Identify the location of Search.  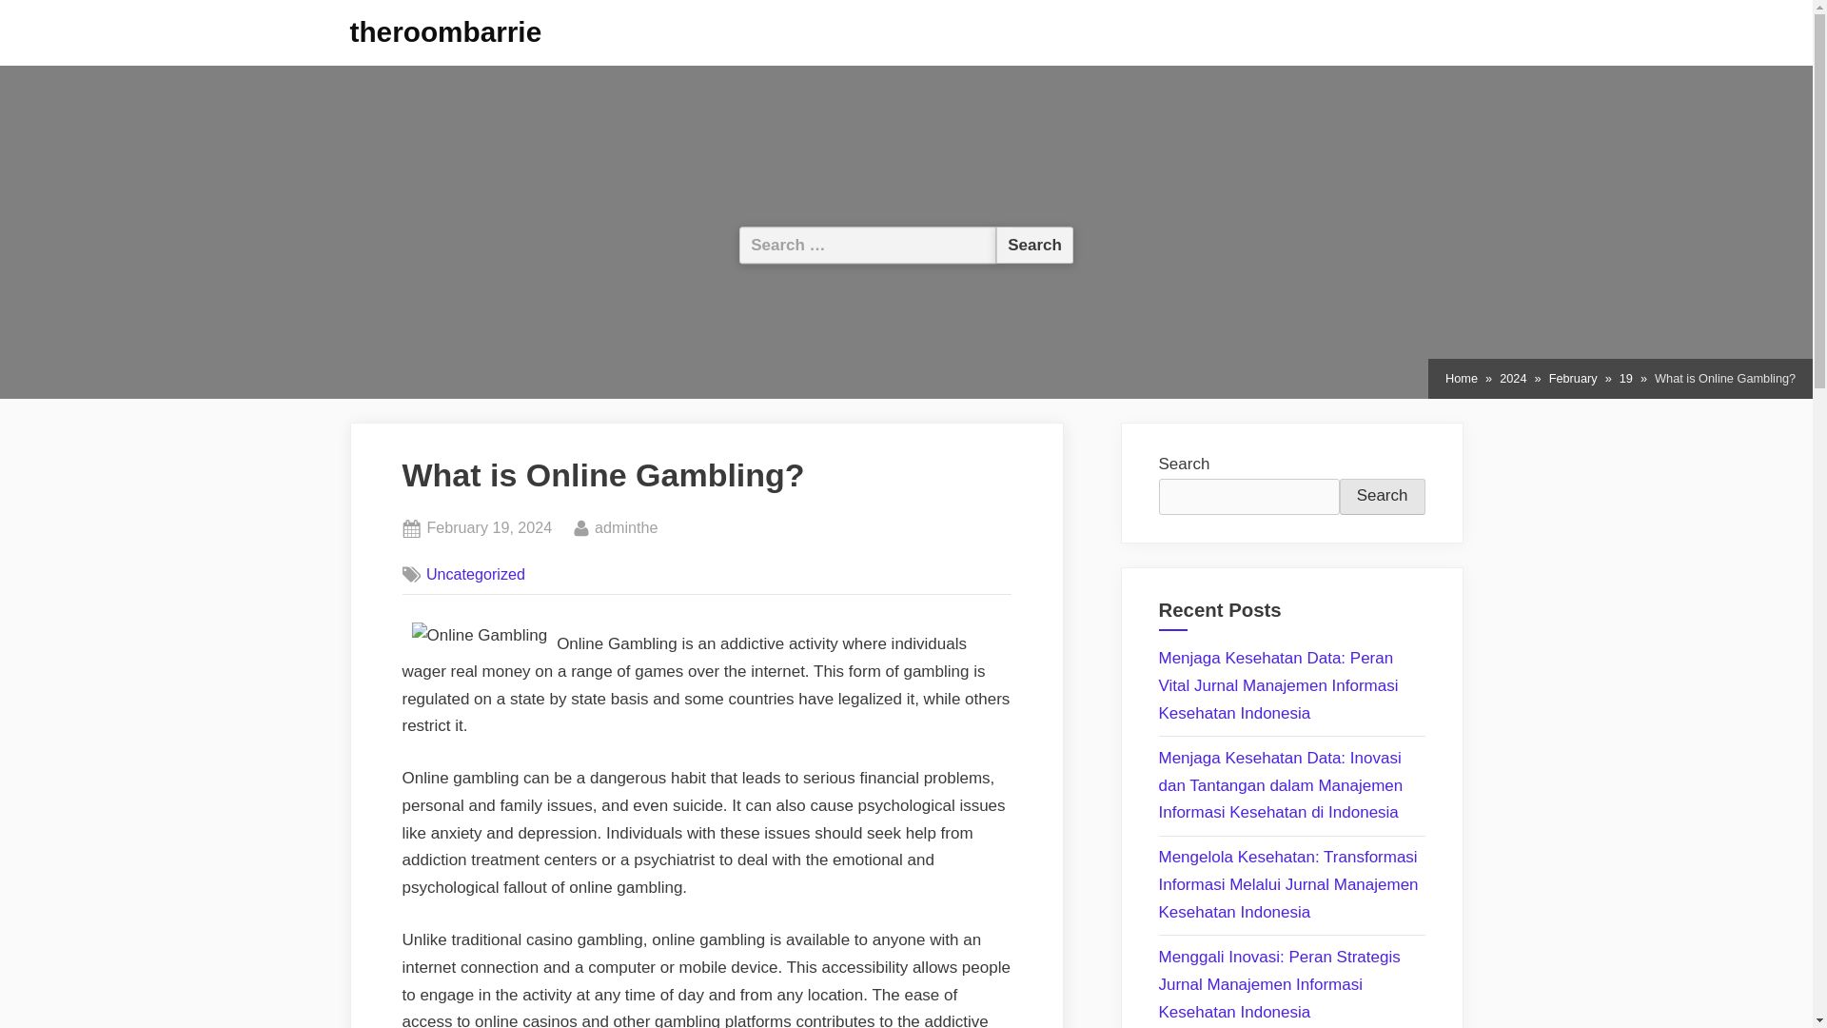
(1382, 497).